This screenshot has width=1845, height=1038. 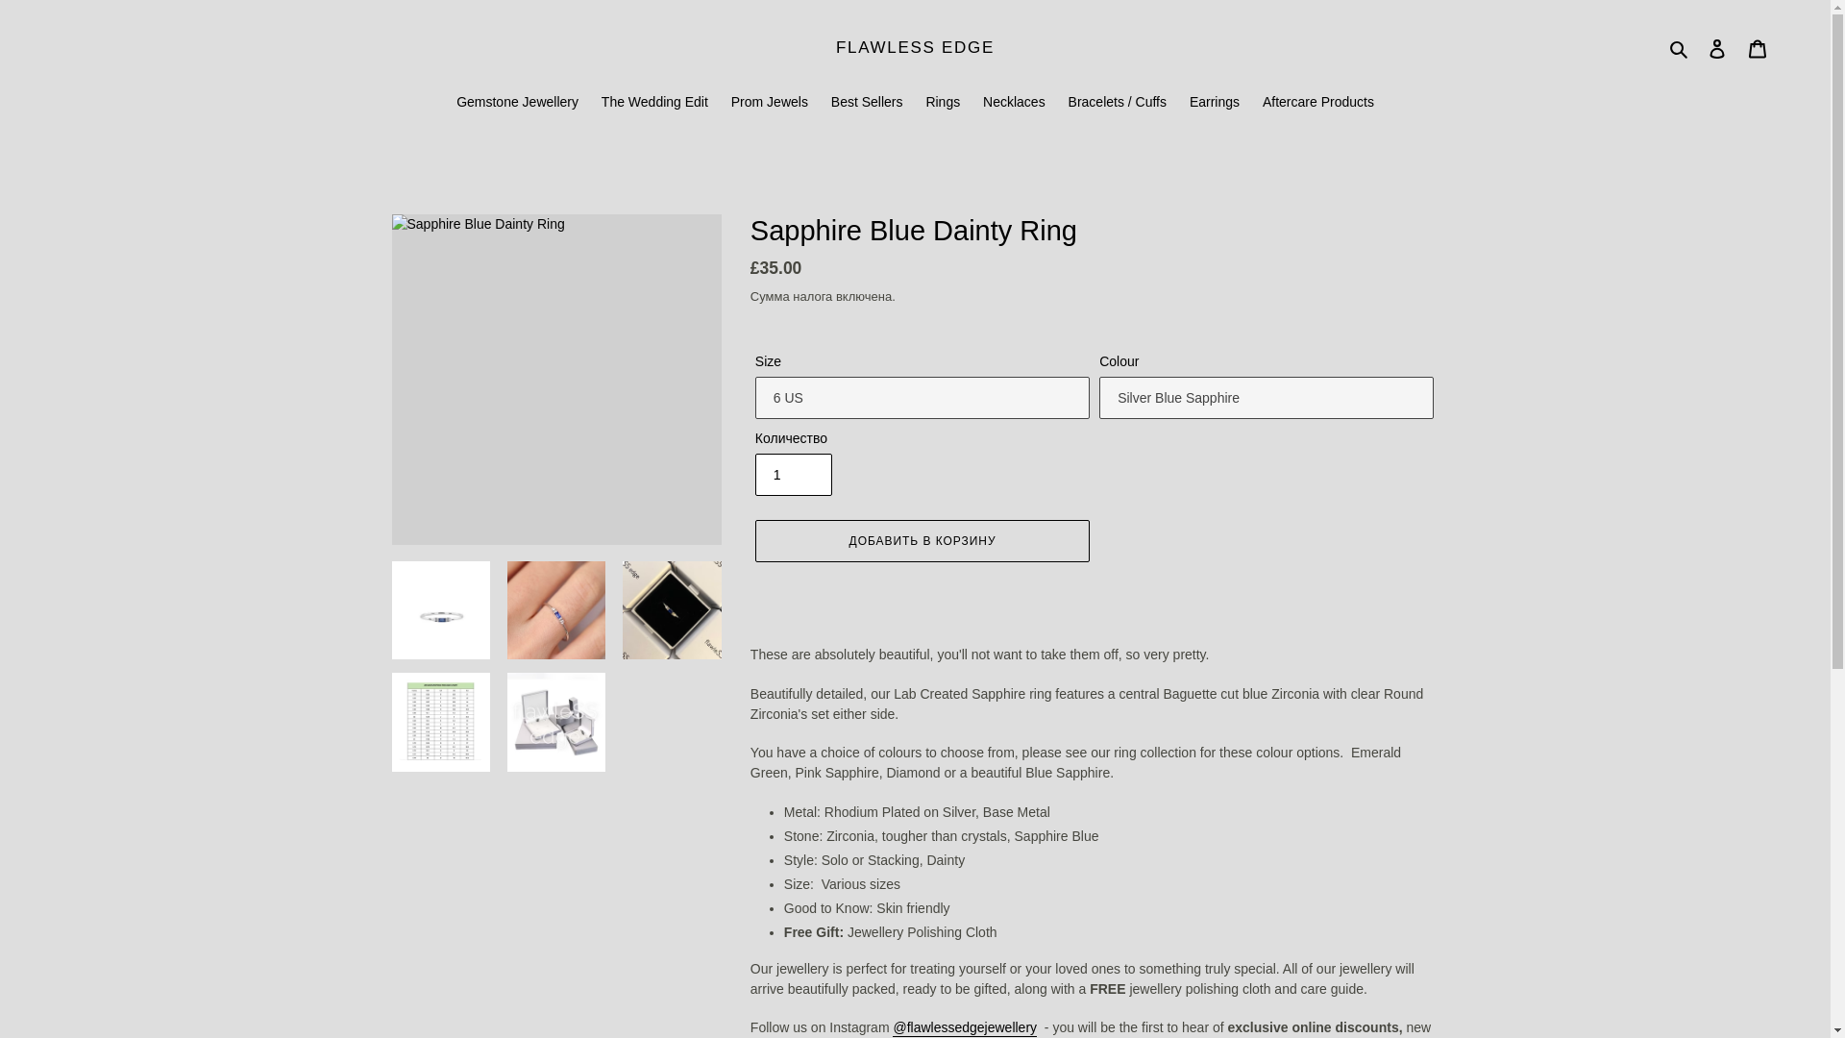 What do you see at coordinates (517, 104) in the screenshot?
I see `Gemstone Jewellery` at bounding box center [517, 104].